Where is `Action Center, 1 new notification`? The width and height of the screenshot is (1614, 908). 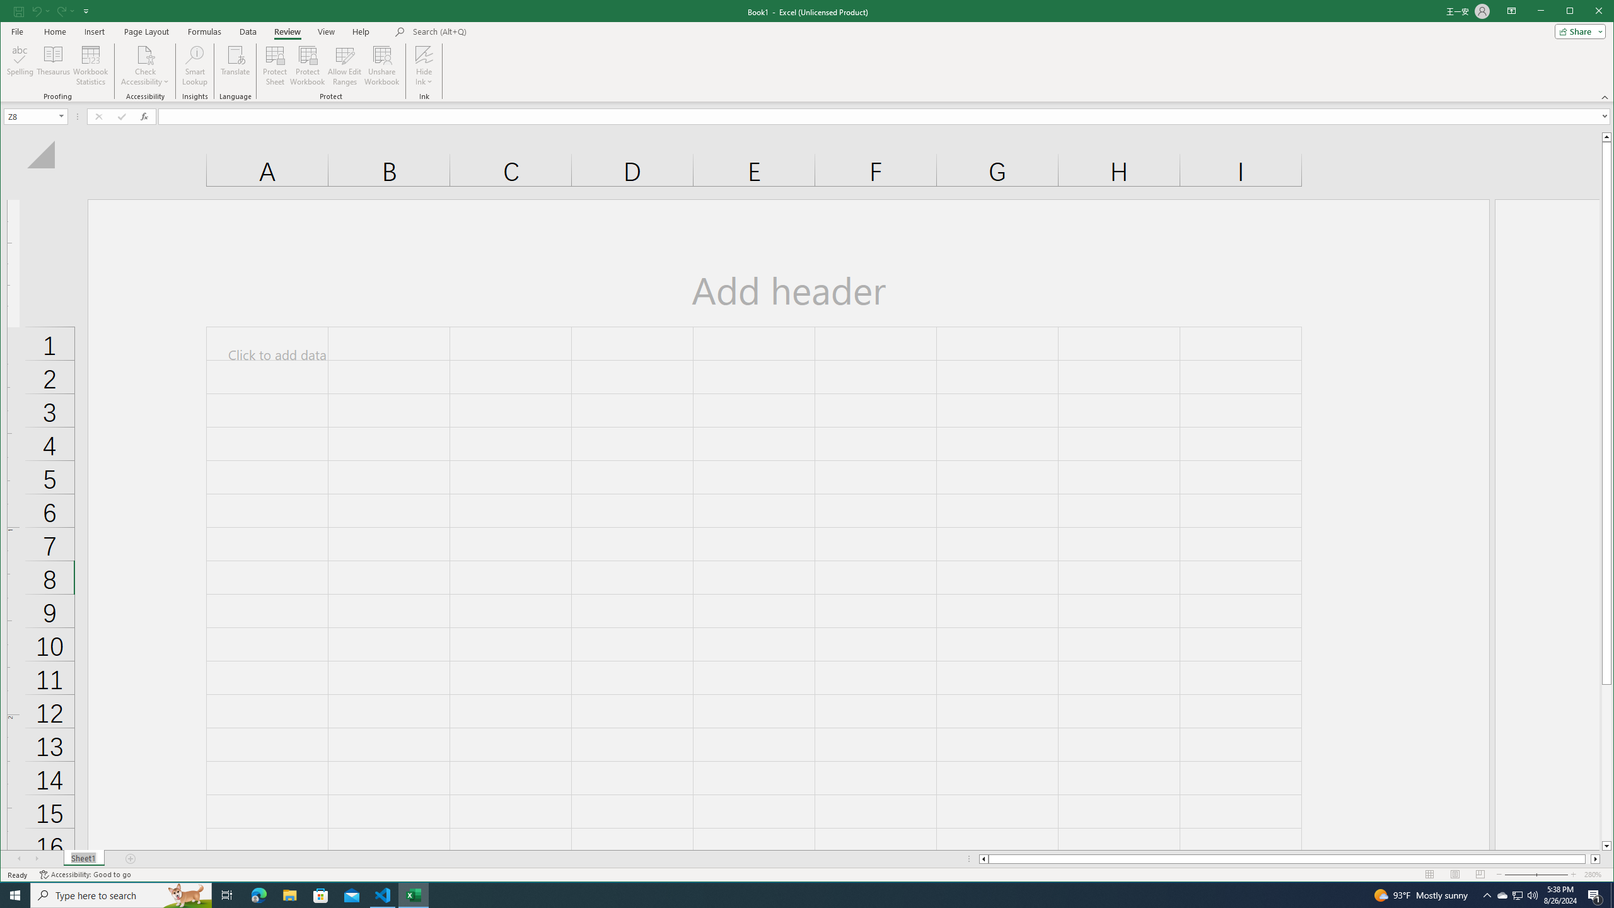
Action Center, 1 new notification is located at coordinates (1595, 895).